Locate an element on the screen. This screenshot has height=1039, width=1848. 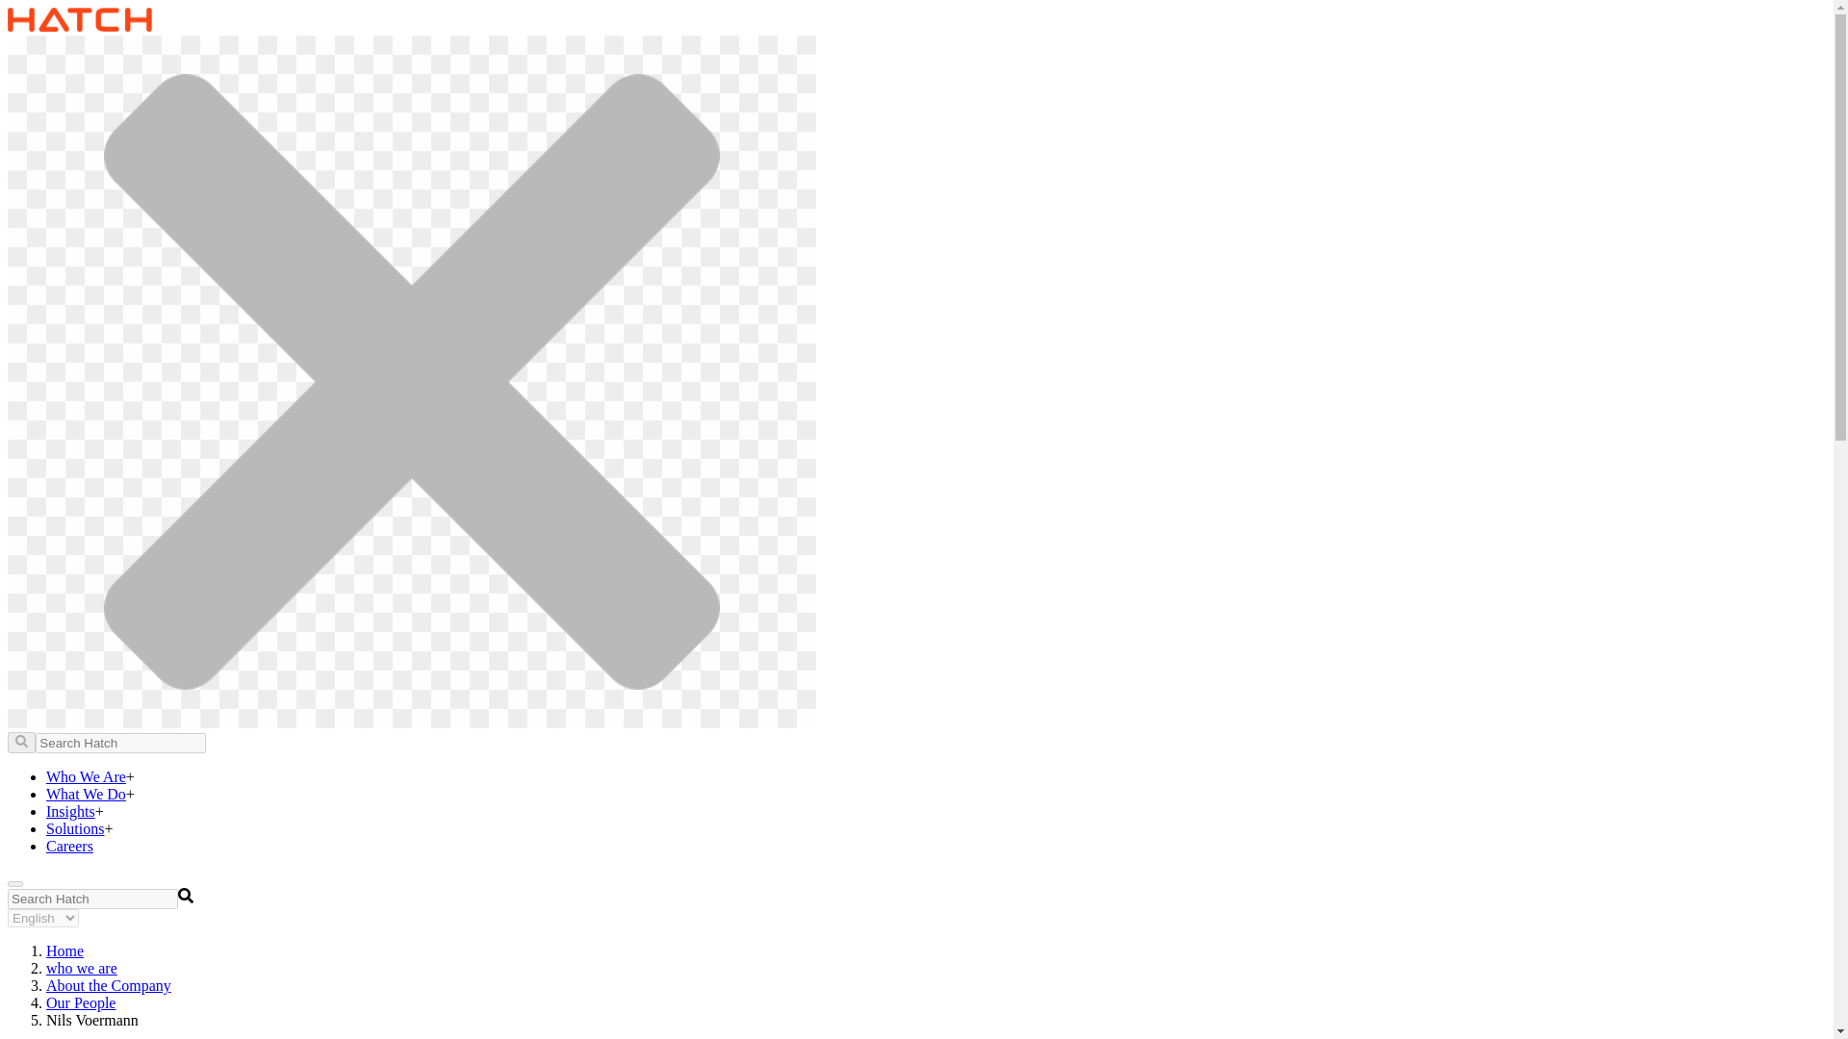
Solutions is located at coordinates (75, 829).